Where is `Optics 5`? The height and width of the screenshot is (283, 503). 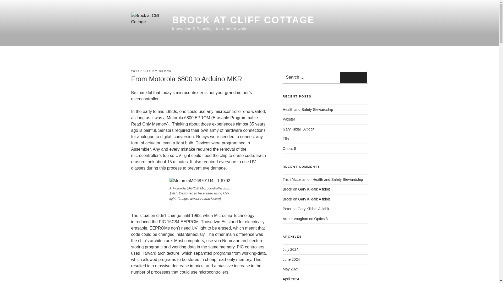
Optics 5 is located at coordinates (289, 148).